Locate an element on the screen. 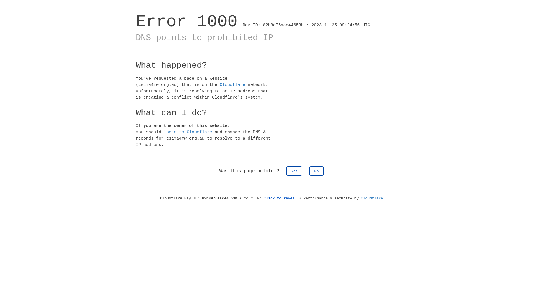 The width and height of the screenshot is (543, 305). Cloudflare is located at coordinates (372, 198).